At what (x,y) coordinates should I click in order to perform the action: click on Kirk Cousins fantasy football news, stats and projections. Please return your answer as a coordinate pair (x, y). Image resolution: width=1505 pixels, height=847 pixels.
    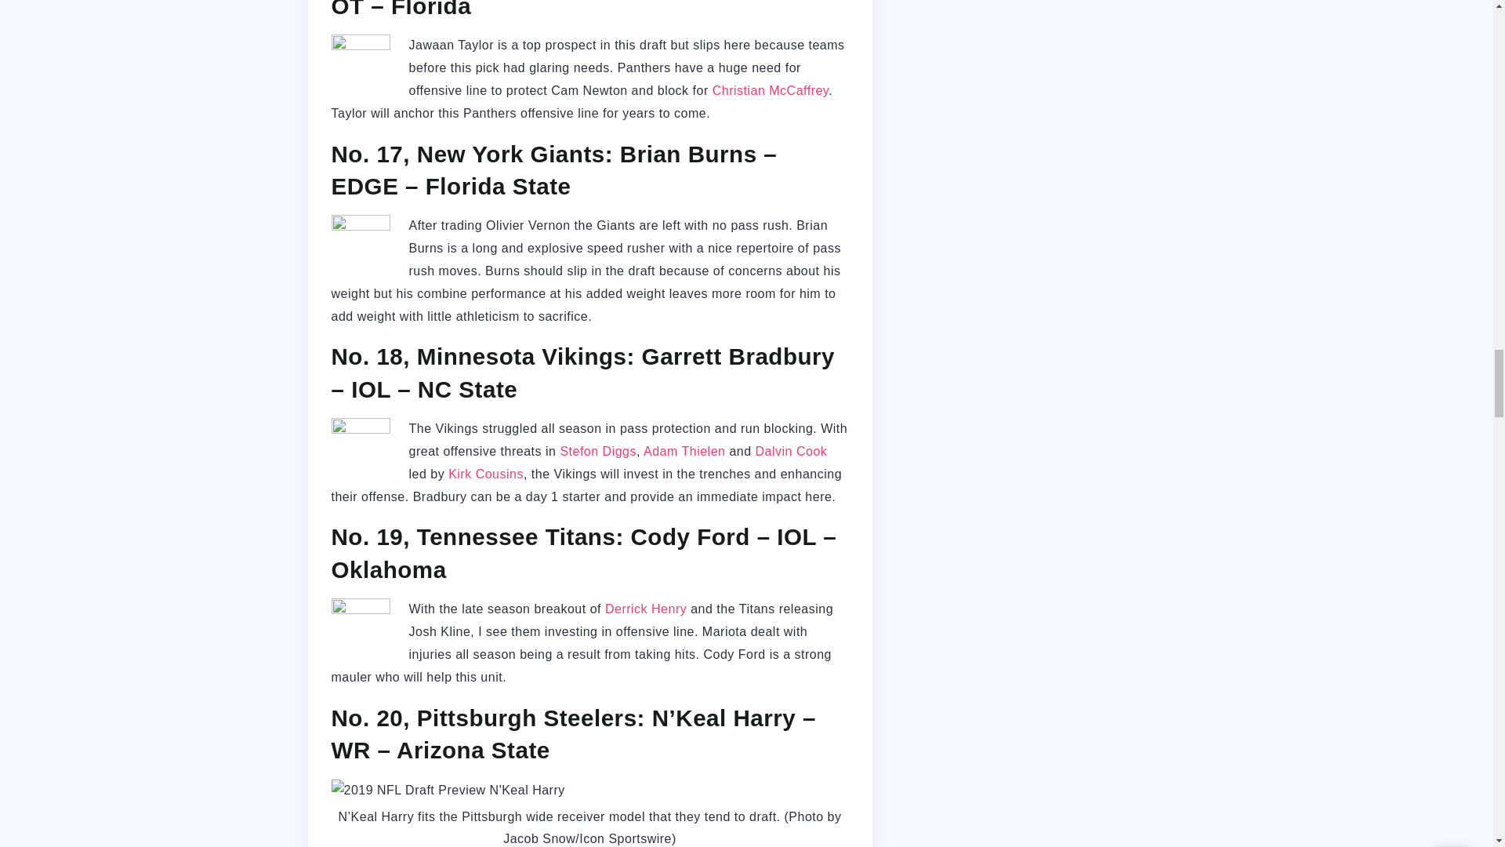
    Looking at the image, I should click on (486, 474).